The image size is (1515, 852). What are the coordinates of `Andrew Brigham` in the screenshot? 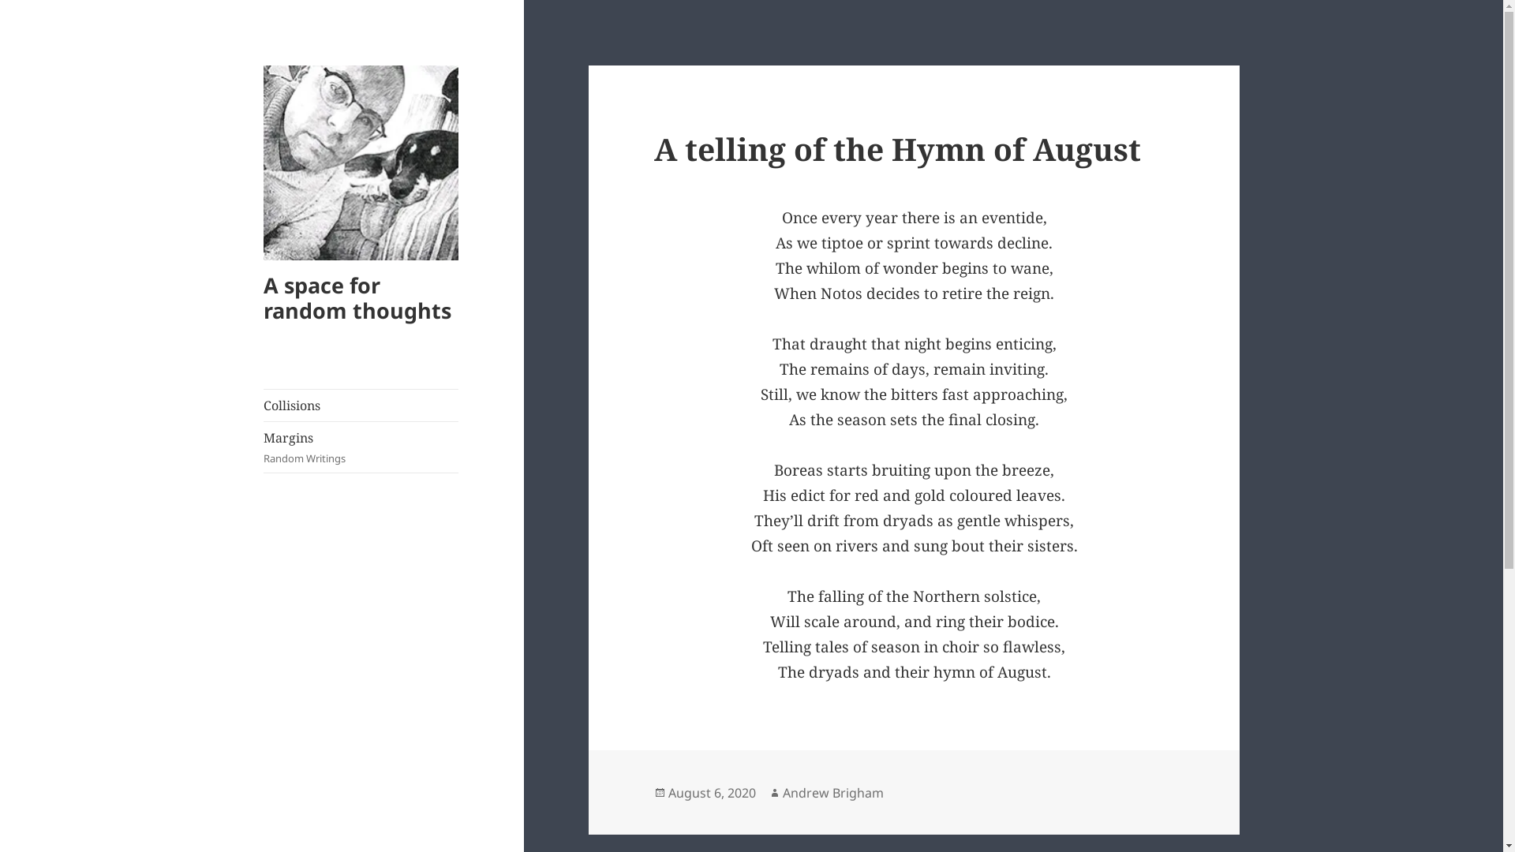 It's located at (833, 794).